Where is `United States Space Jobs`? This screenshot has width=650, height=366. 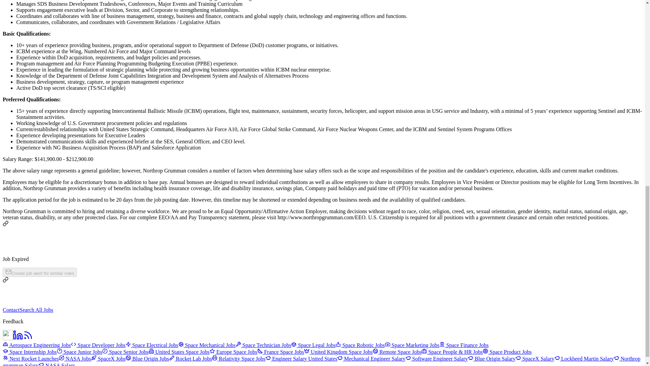 United States Space Jobs is located at coordinates (179, 352).